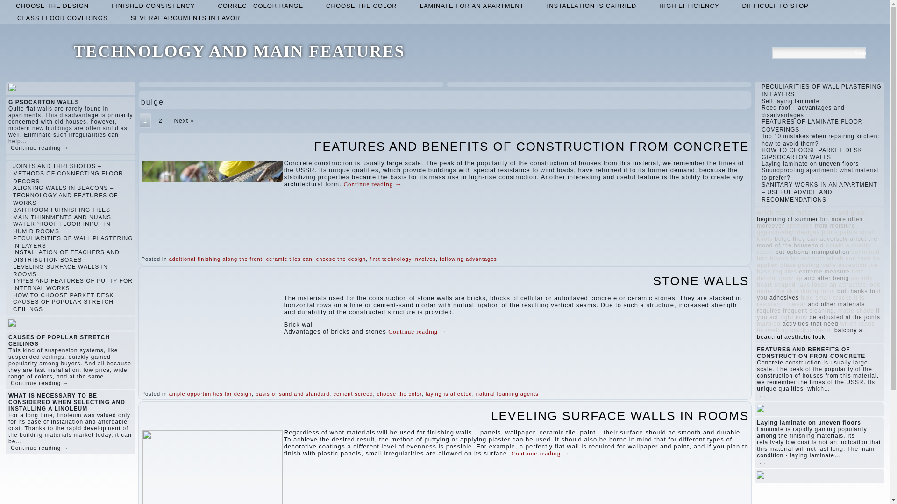 This screenshot has width=897, height=504. Describe the element at coordinates (860, 53) in the screenshot. I see `Search` at that location.